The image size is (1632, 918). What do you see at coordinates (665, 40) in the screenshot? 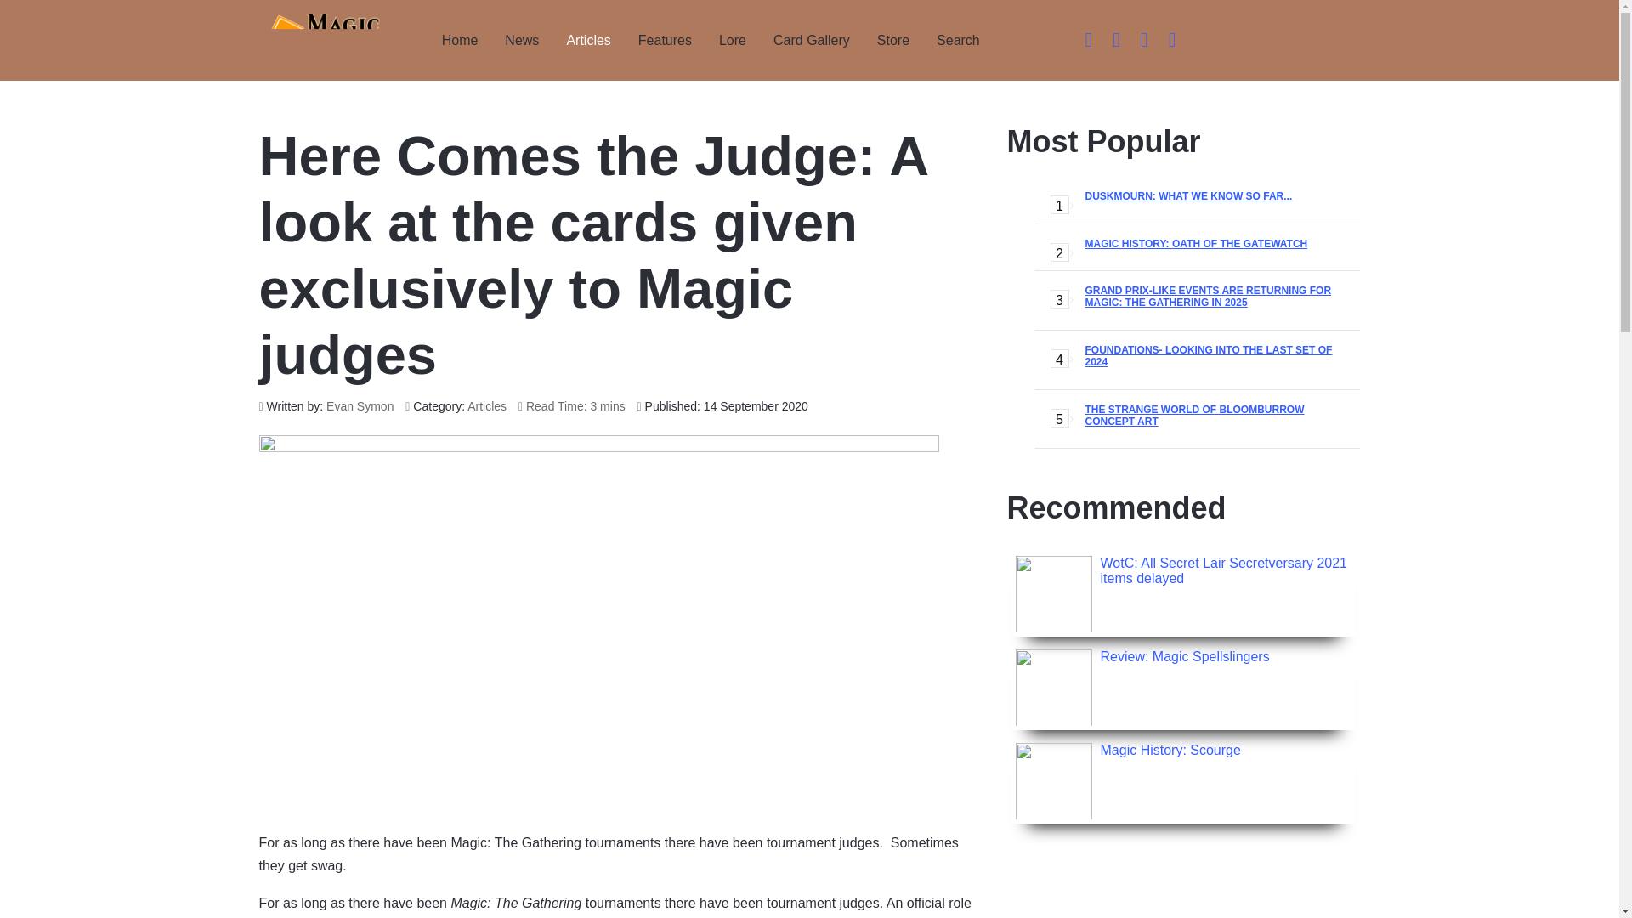
I see `Features` at bounding box center [665, 40].